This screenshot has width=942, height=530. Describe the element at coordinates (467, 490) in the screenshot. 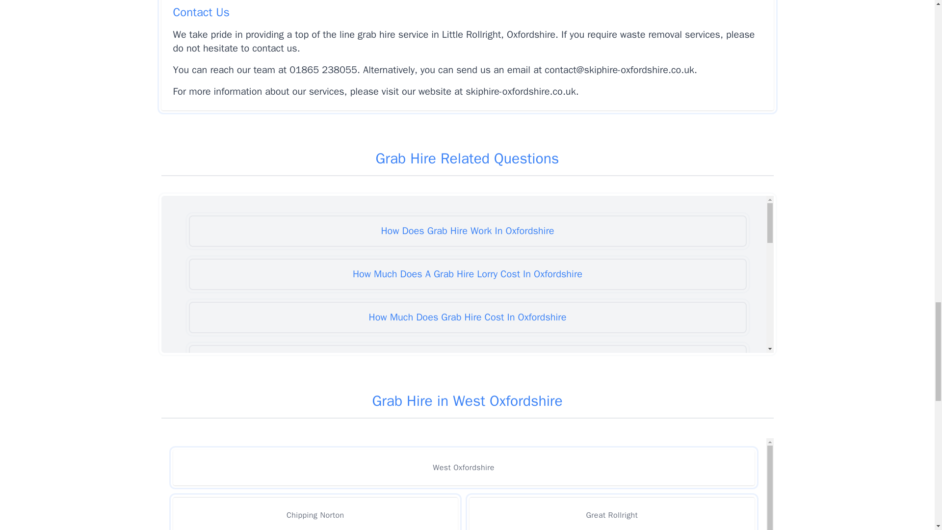

I see `How Much Is A Grab Lorry To Hire In Oxfordshire` at that location.